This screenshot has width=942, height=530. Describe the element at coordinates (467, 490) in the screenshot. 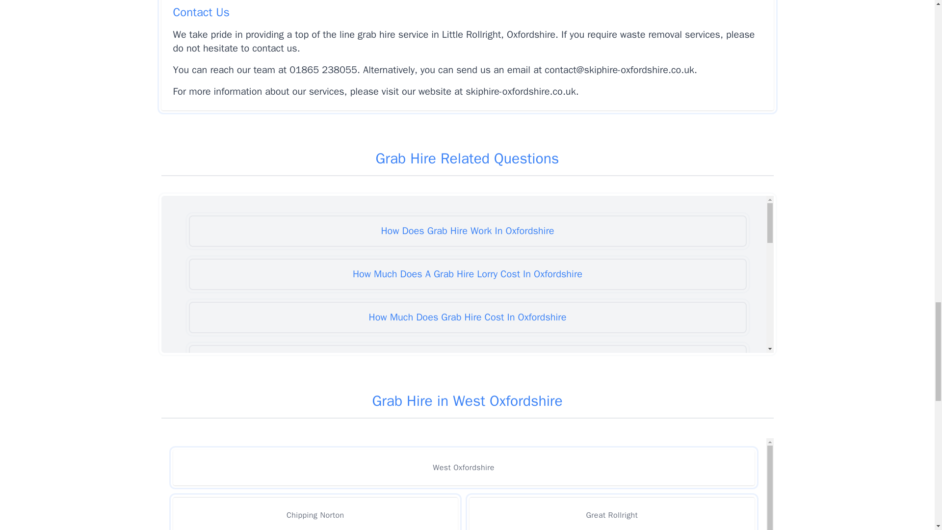

I see `How Much Is A Grab Lorry To Hire In Oxfordshire` at that location.